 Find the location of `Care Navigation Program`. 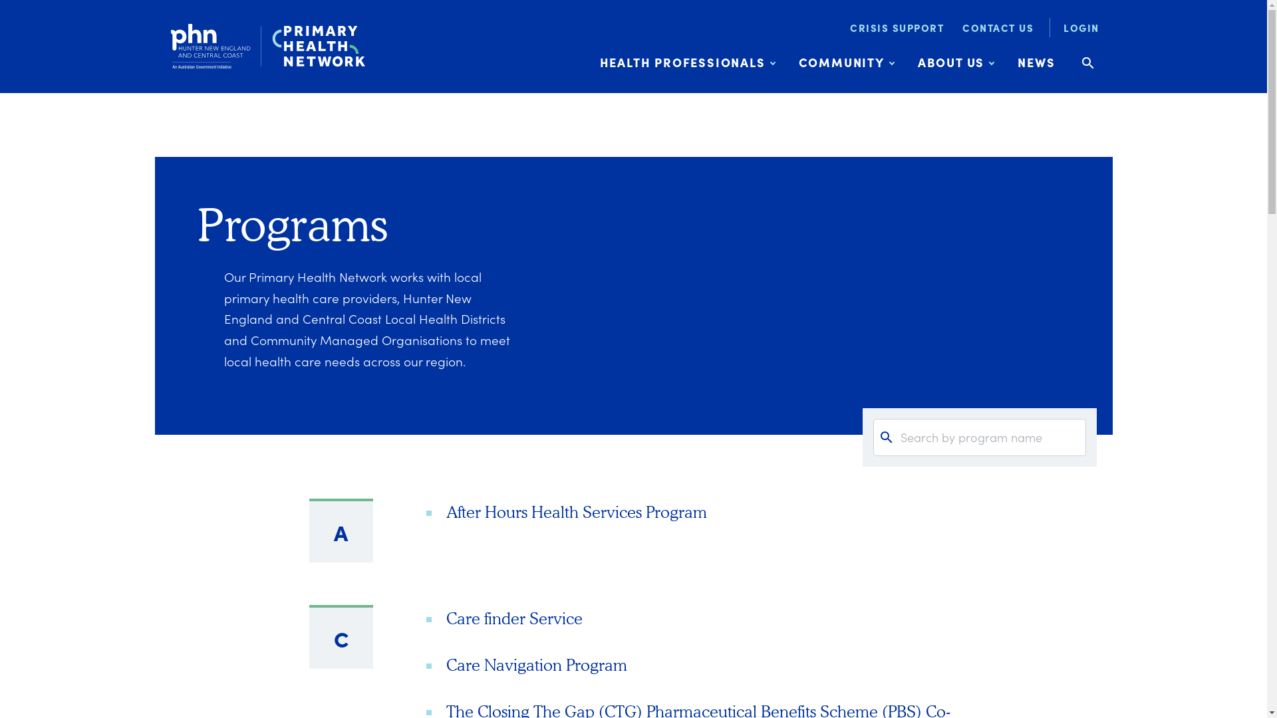

Care Navigation Program is located at coordinates (536, 665).